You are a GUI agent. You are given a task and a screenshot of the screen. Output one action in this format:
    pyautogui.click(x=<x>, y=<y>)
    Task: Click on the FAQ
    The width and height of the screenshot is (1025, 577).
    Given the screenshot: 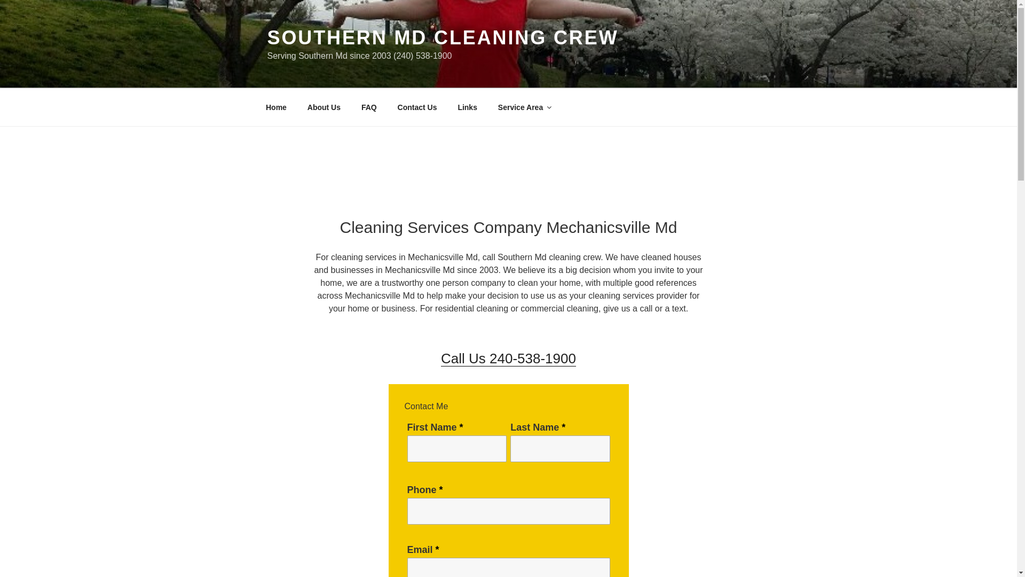 What is the action you would take?
    pyautogui.click(x=368, y=107)
    